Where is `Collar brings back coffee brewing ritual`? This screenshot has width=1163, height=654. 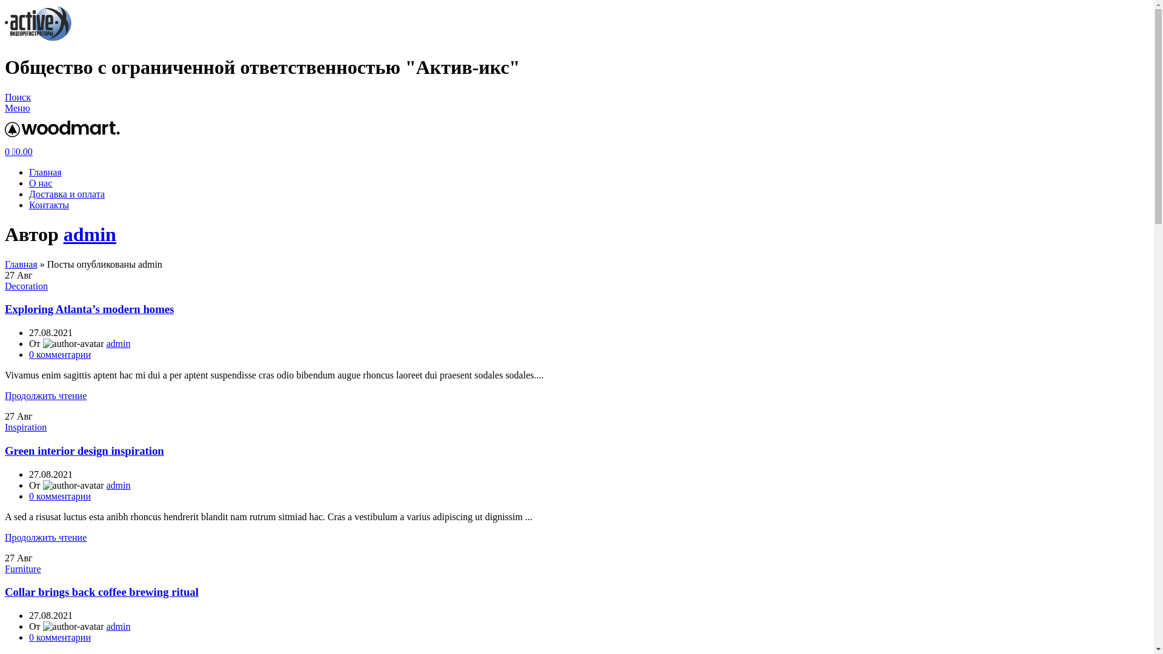 Collar brings back coffee brewing ritual is located at coordinates (102, 592).